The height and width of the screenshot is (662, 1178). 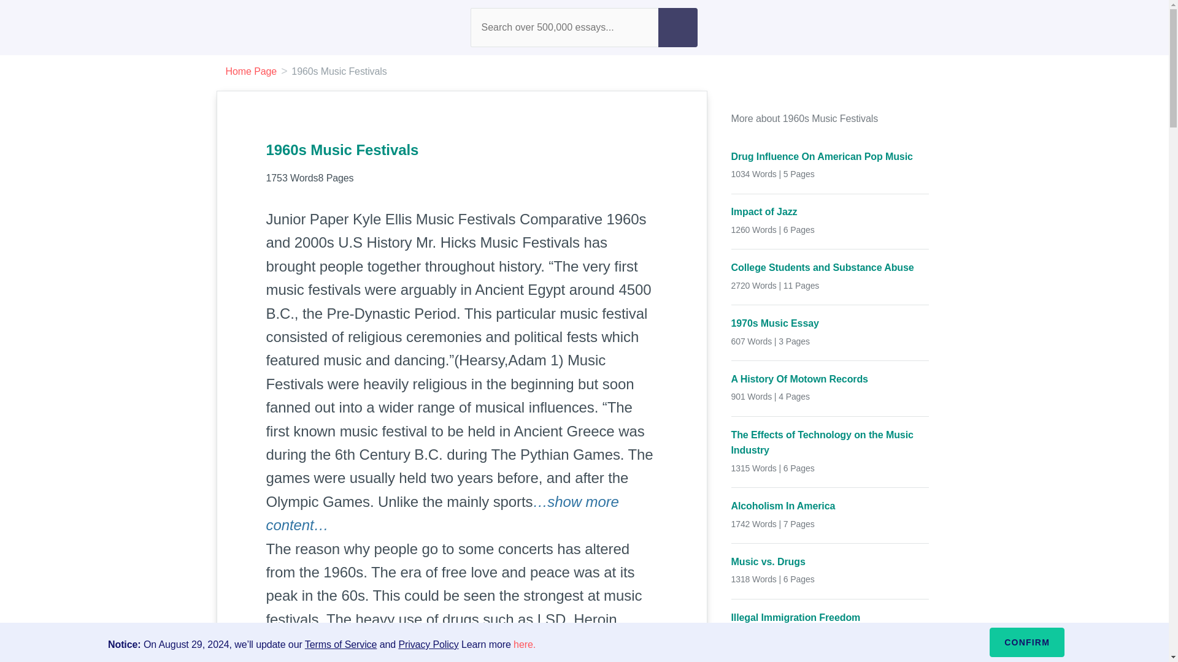 I want to click on Home Page, so click(x=252, y=71).